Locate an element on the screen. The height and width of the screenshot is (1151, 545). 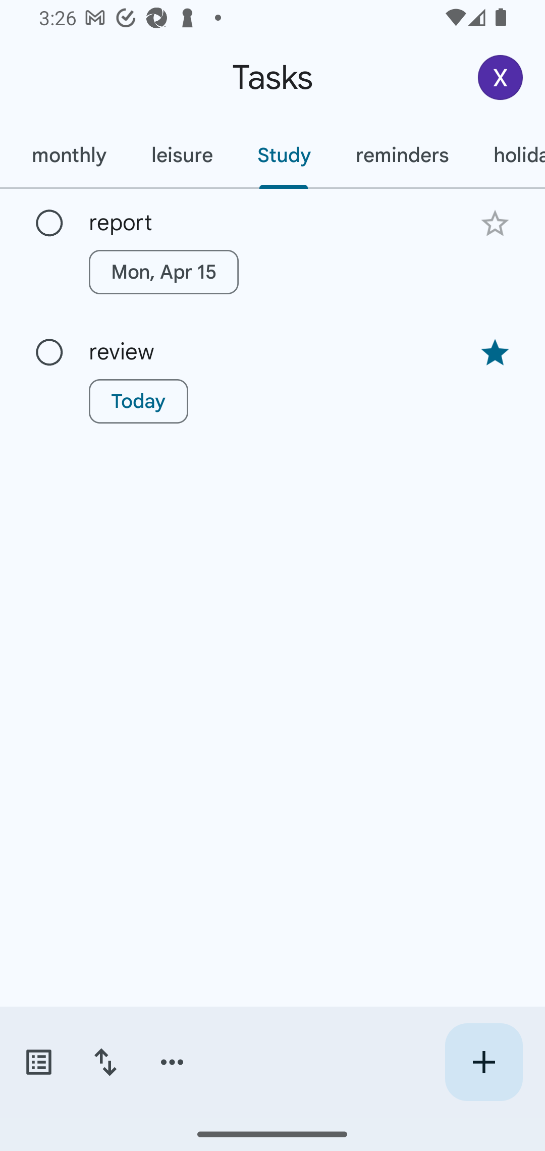
Mon, Apr 15 is located at coordinates (163, 272).